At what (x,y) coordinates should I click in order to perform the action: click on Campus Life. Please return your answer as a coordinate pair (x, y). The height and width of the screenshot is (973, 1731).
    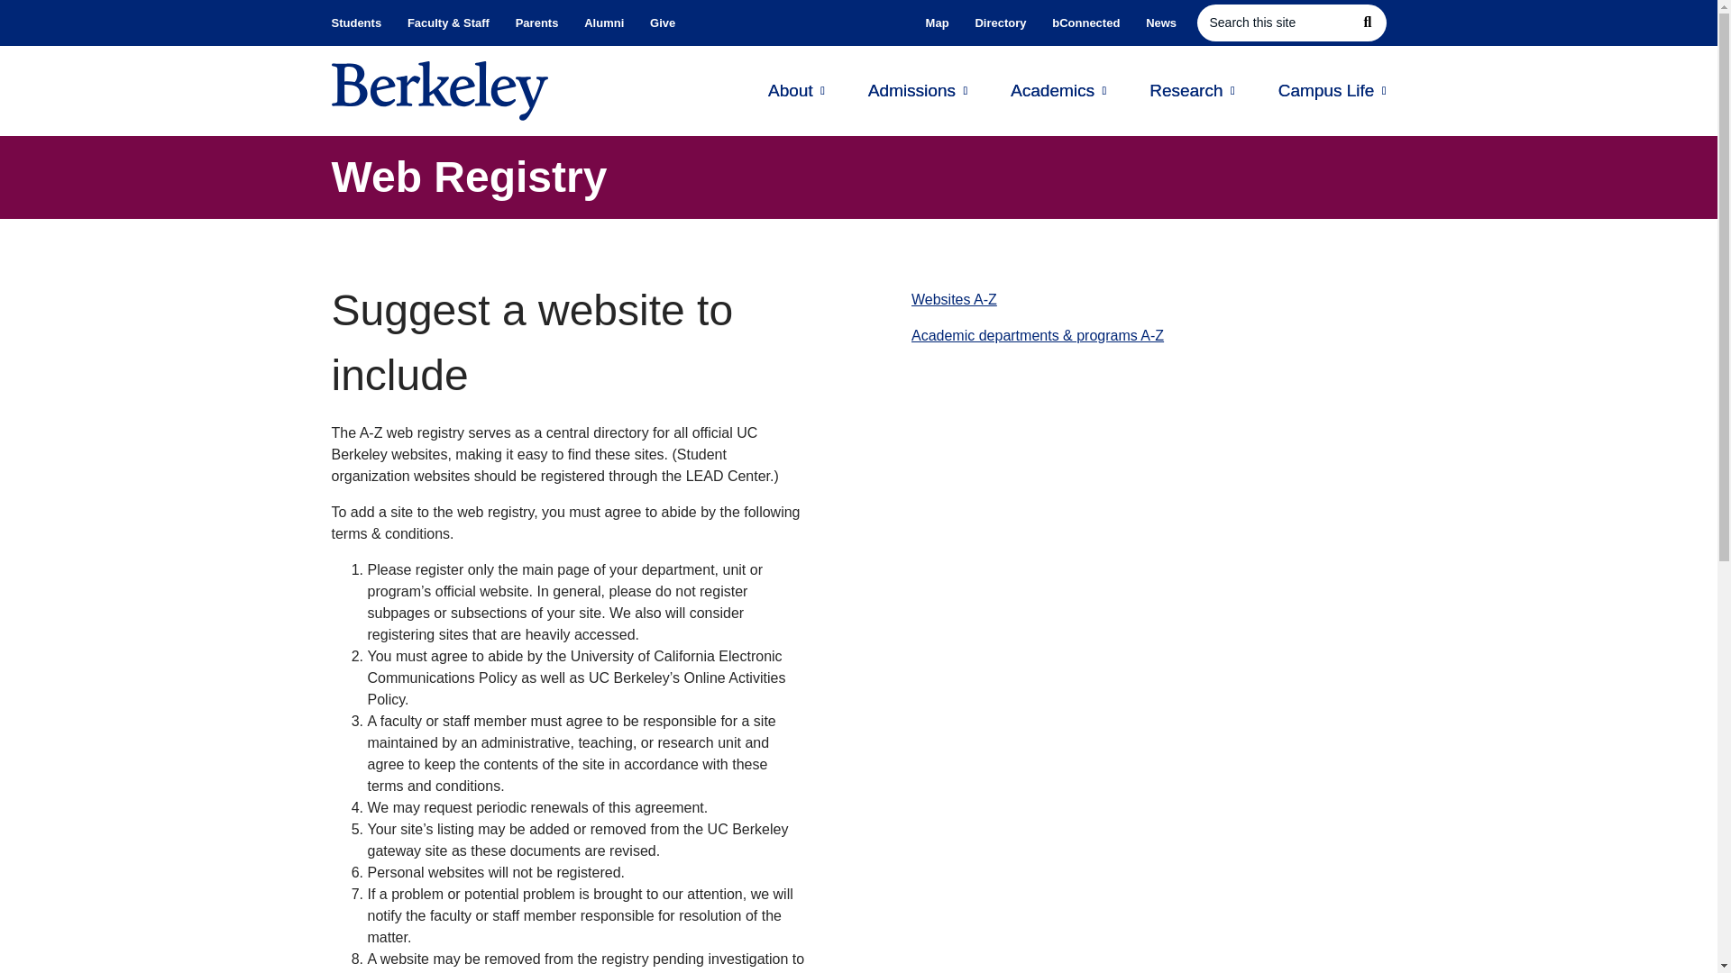
    Looking at the image, I should click on (1333, 91).